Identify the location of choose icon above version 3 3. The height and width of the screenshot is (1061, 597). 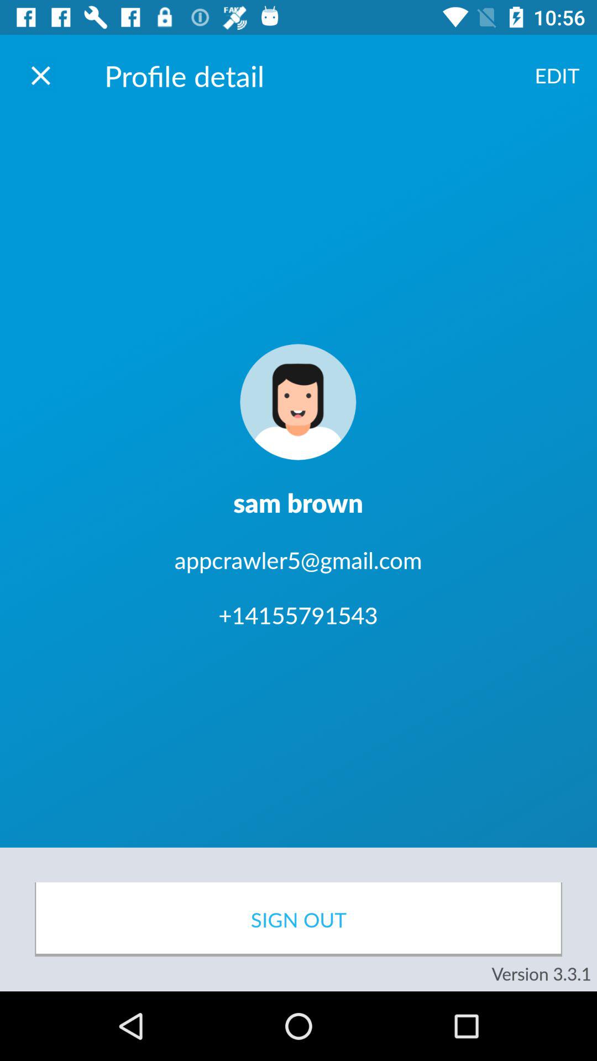
(298, 920).